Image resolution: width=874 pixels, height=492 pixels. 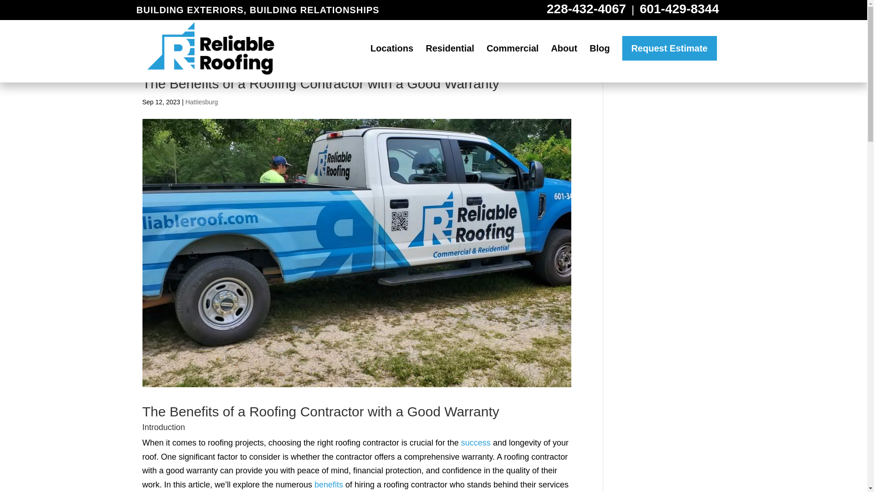 What do you see at coordinates (586, 9) in the screenshot?
I see `228-432-4067` at bounding box center [586, 9].